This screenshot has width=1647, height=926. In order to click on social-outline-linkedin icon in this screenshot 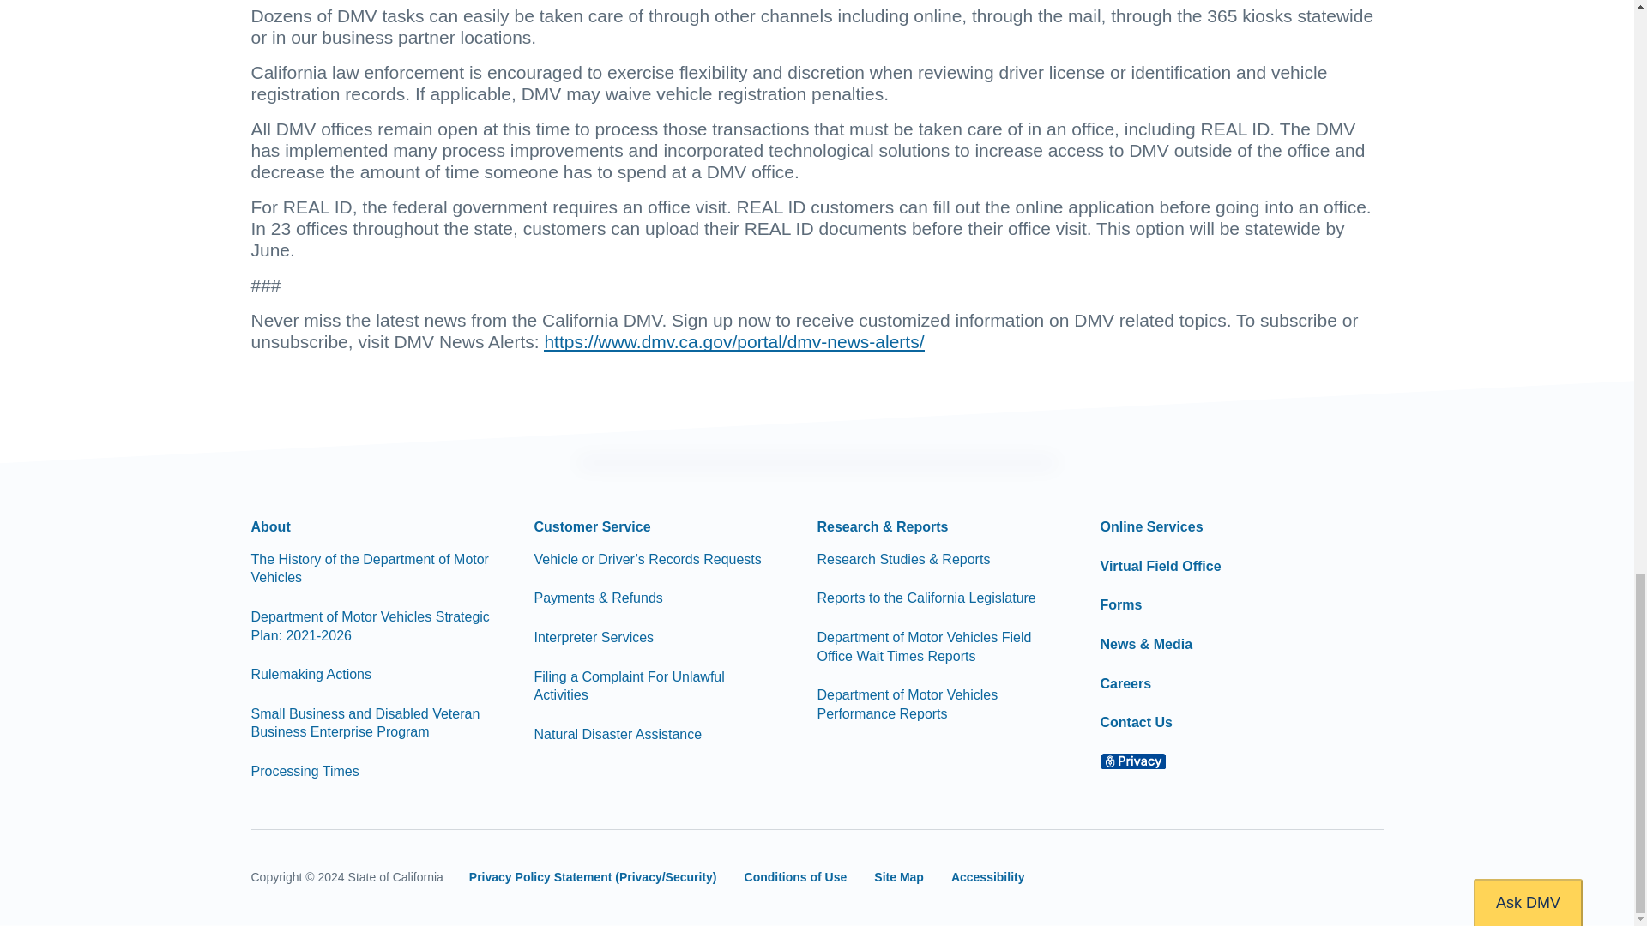, I will do `click(1366, 878)`.